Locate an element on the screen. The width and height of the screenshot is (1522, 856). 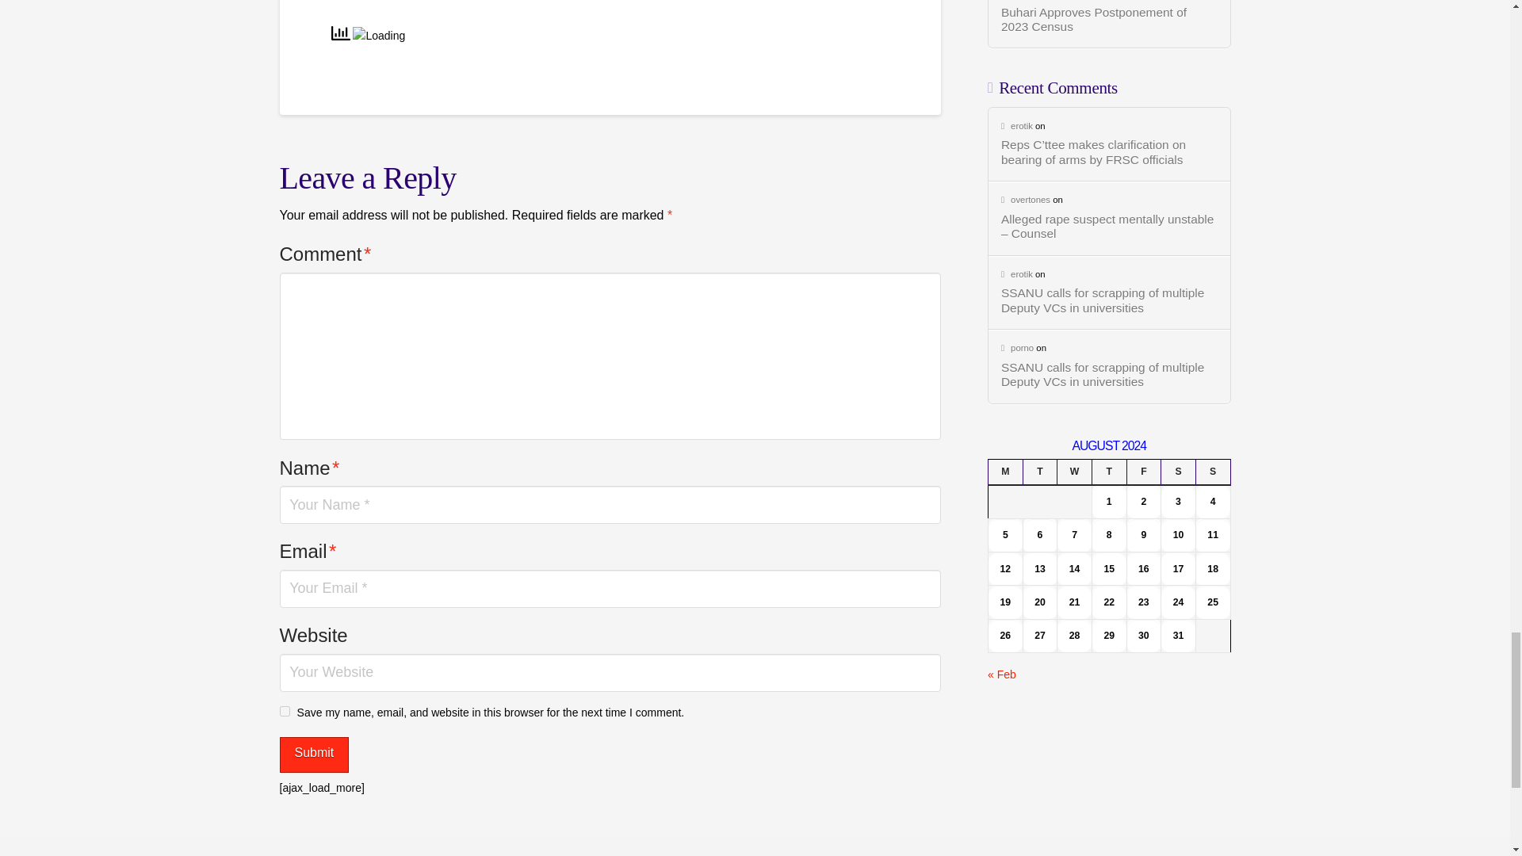
erotik is located at coordinates (1017, 274).